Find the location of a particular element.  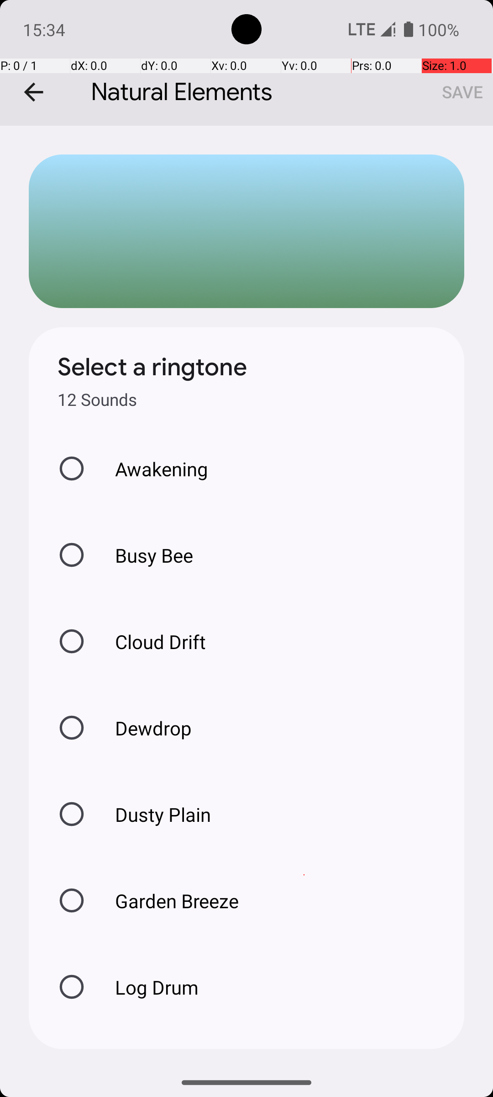

12 Sounds is located at coordinates (97, 399).